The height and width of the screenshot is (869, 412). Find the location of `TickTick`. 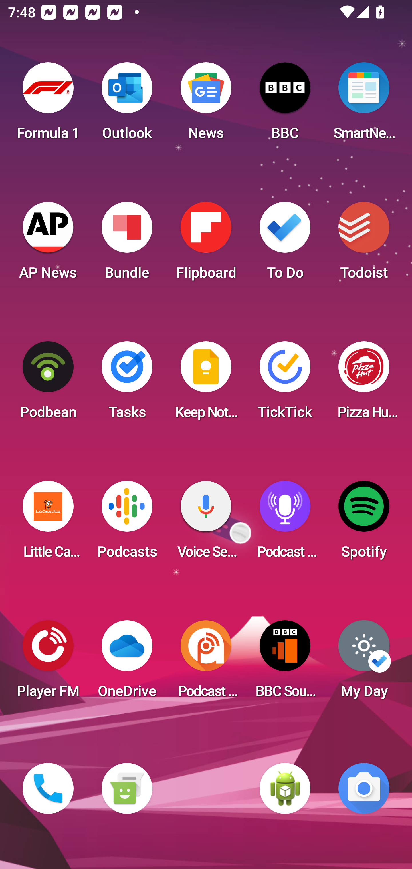

TickTick is located at coordinates (285, 384).